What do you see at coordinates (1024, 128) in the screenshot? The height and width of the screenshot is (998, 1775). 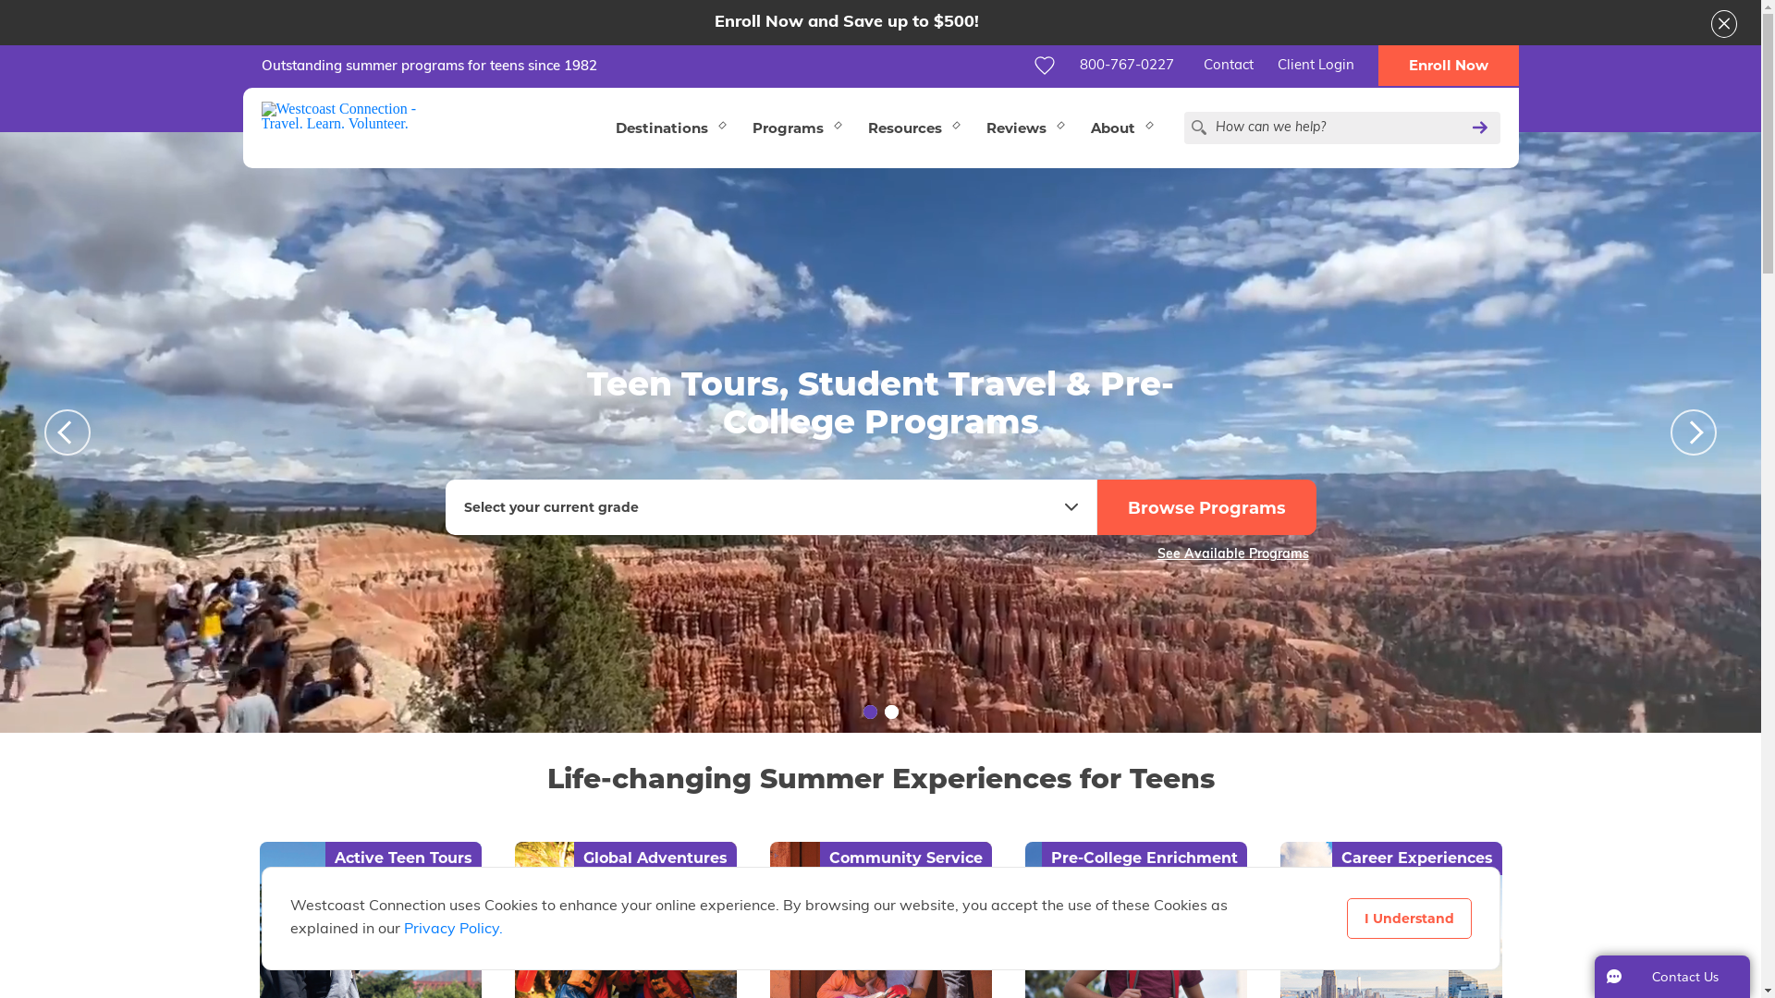 I see `Reviews` at bounding box center [1024, 128].